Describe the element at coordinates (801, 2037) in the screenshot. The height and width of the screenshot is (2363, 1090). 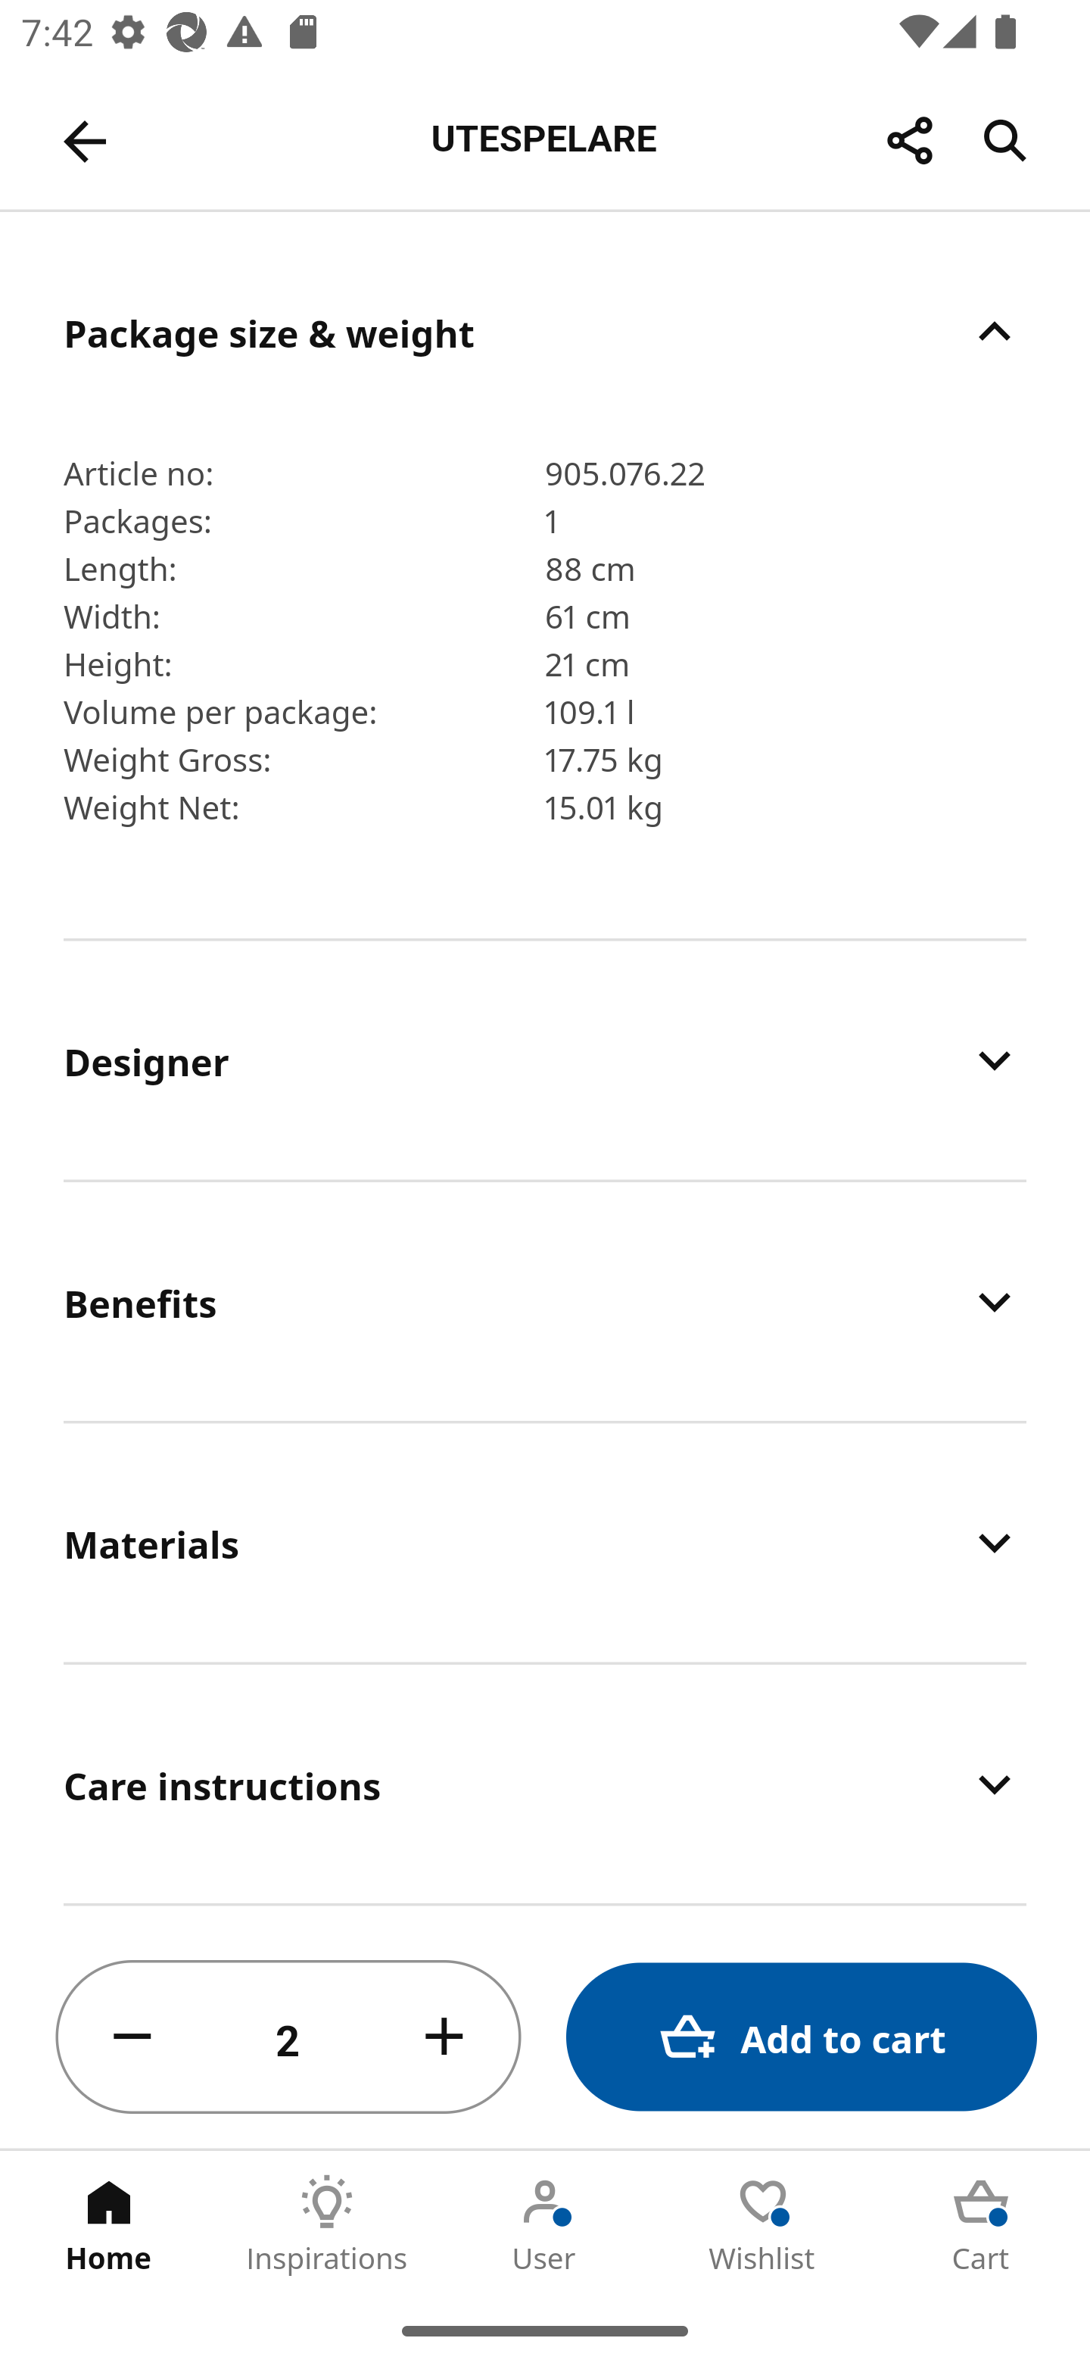
I see `Add to cart` at that location.